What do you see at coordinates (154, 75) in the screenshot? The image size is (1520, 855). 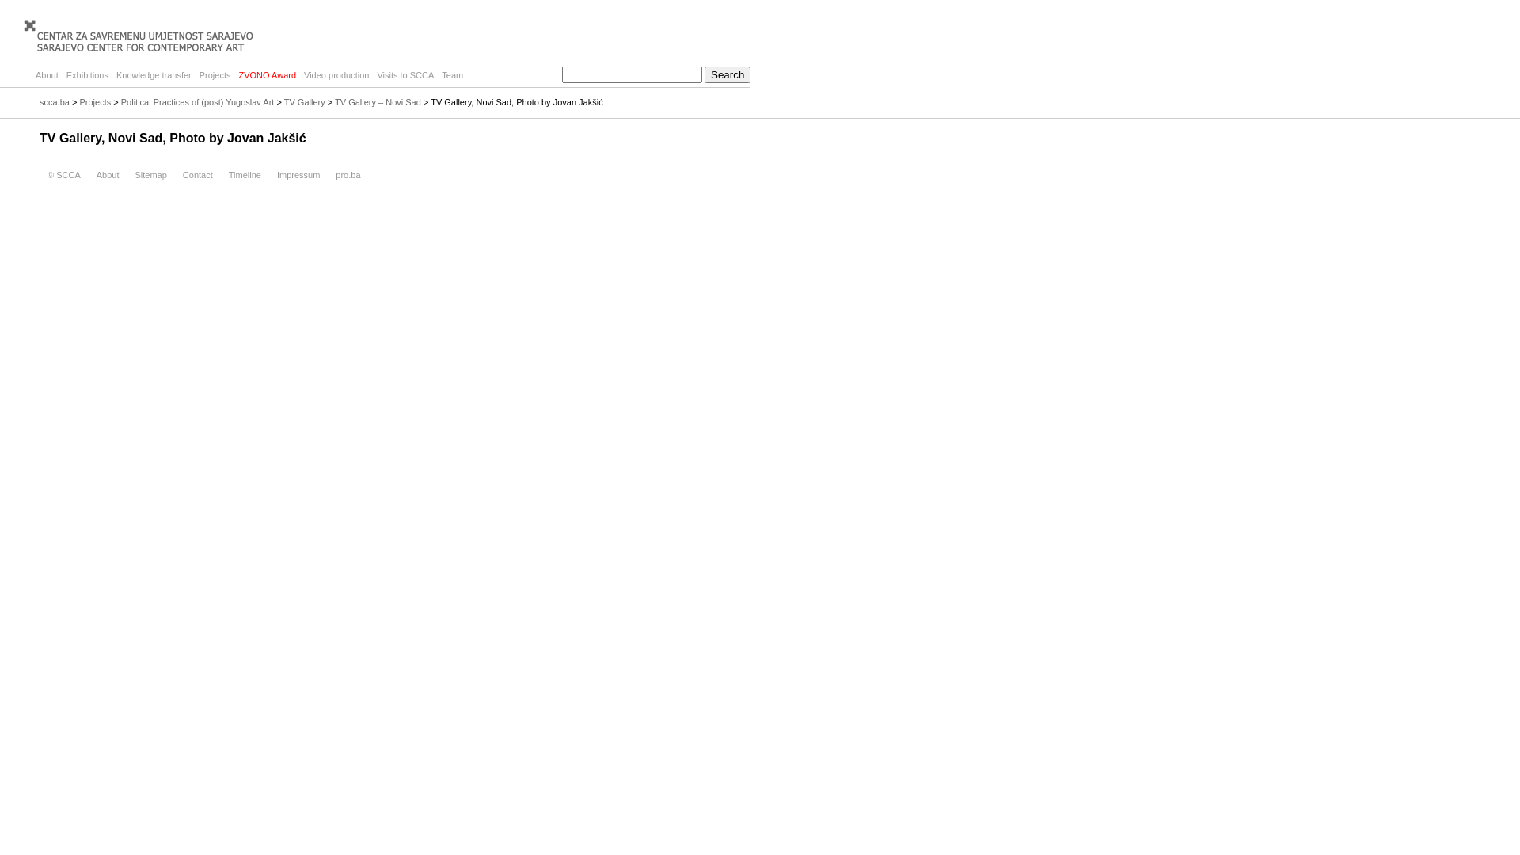 I see `Knowledge transfer` at bounding box center [154, 75].